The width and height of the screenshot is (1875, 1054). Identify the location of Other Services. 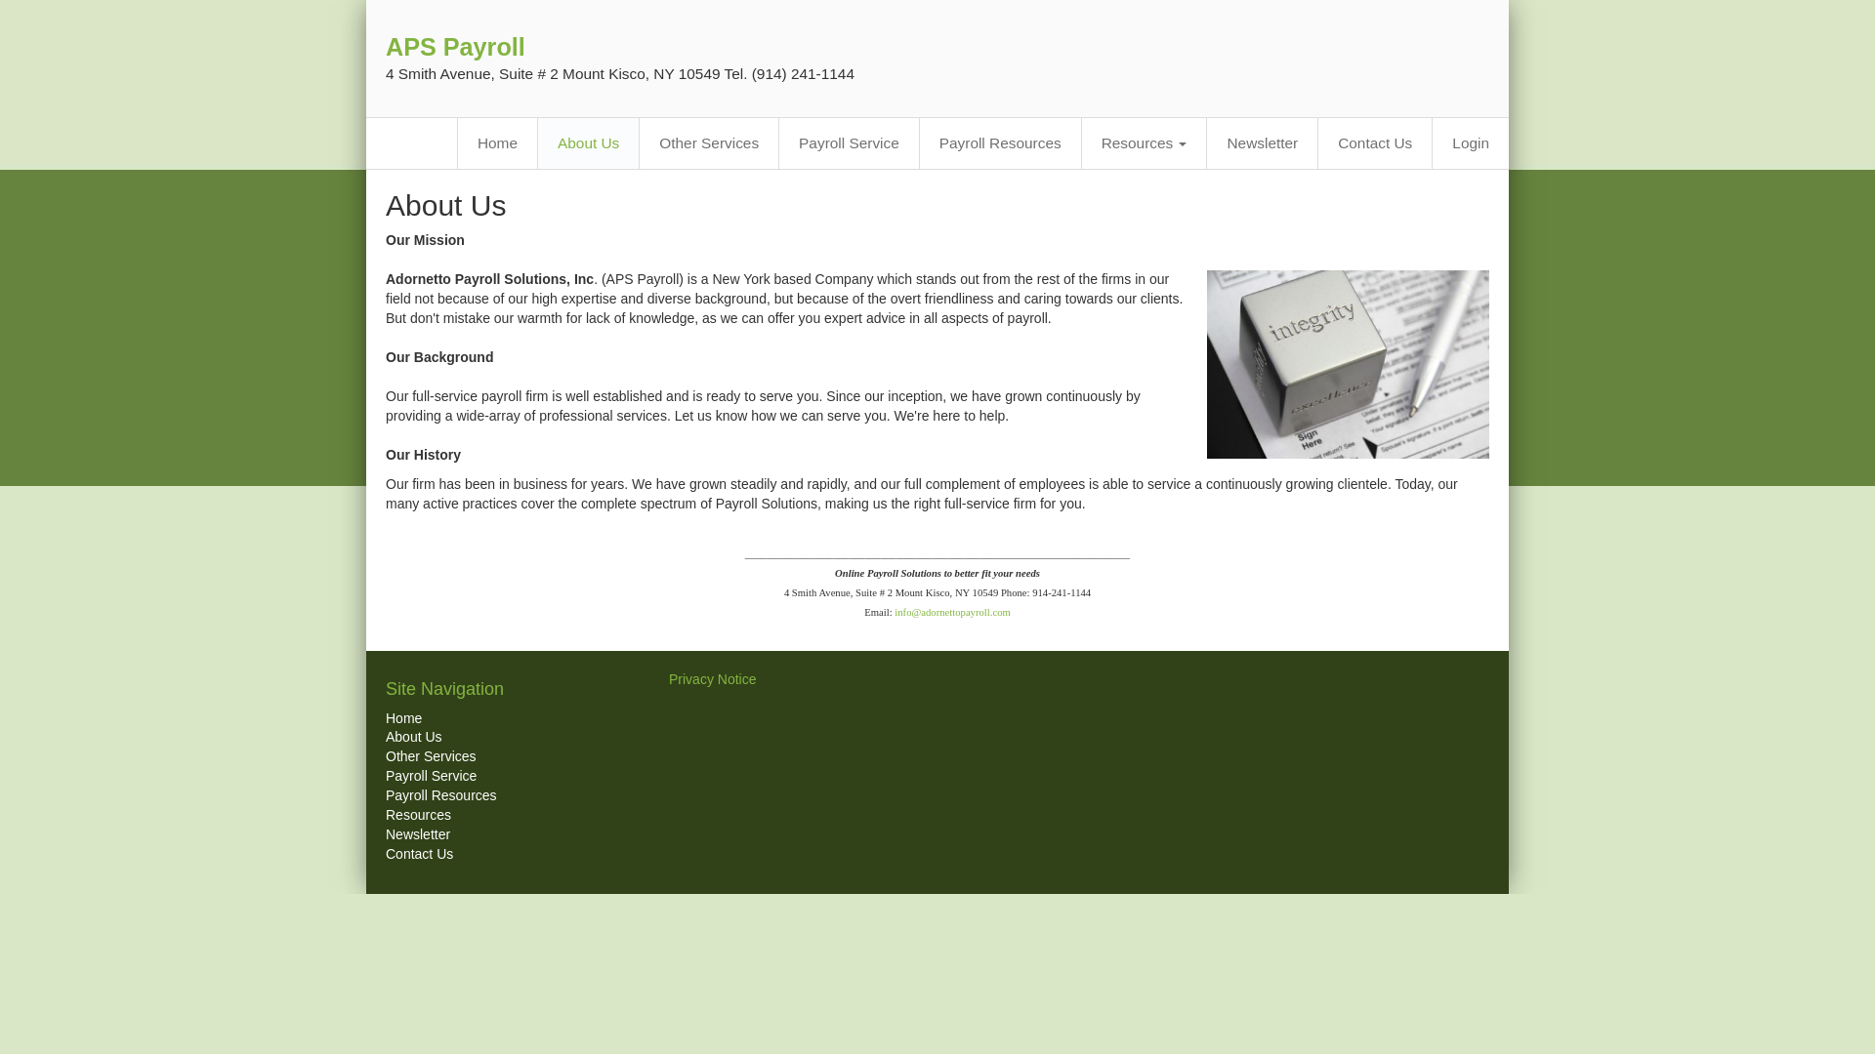
(431, 755).